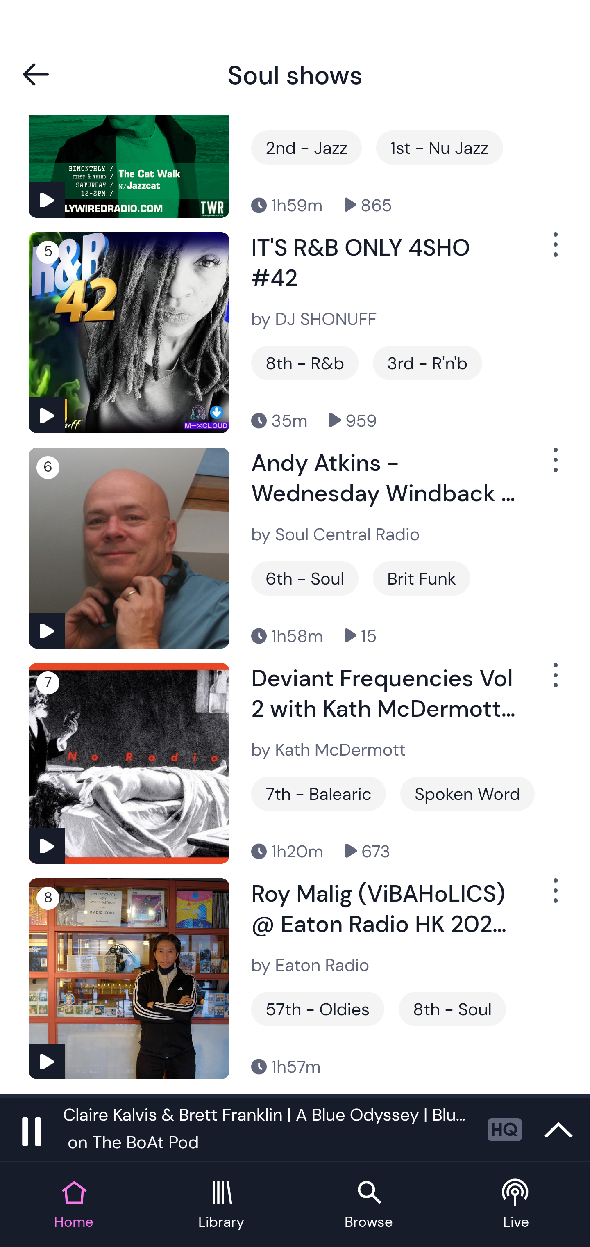 The width and height of the screenshot is (590, 1247). Describe the element at coordinates (554, 250) in the screenshot. I see `Show Options Menu Button` at that location.